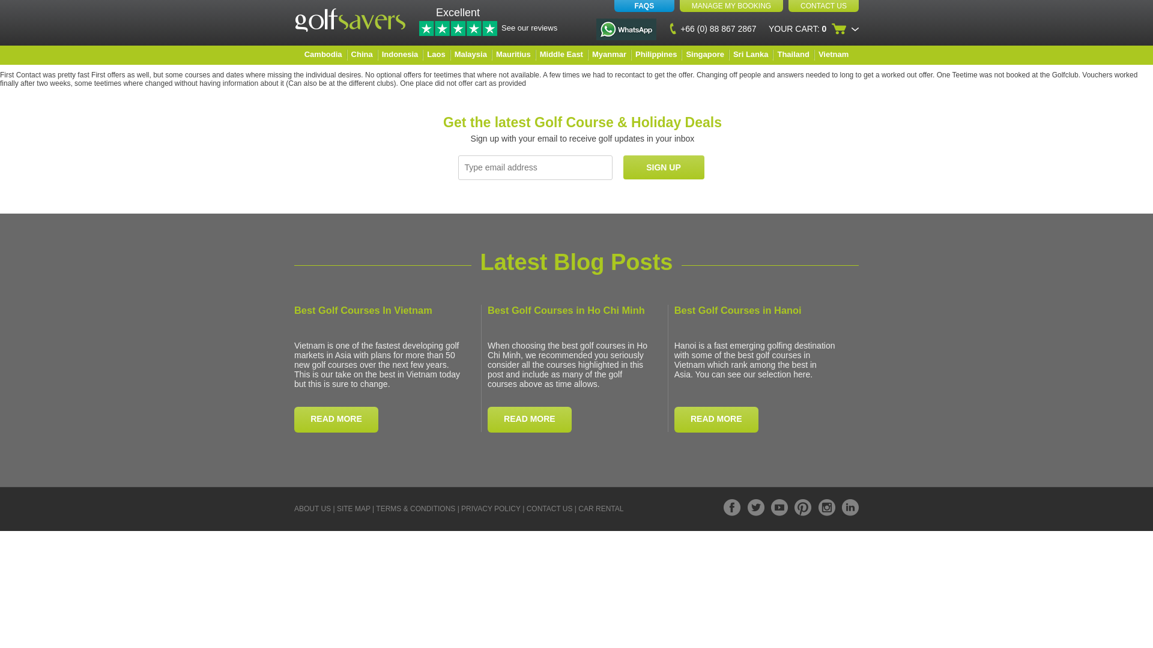 The height and width of the screenshot is (648, 1153). What do you see at coordinates (458, 28) in the screenshot?
I see `4.8 Stars: Excellent` at bounding box center [458, 28].